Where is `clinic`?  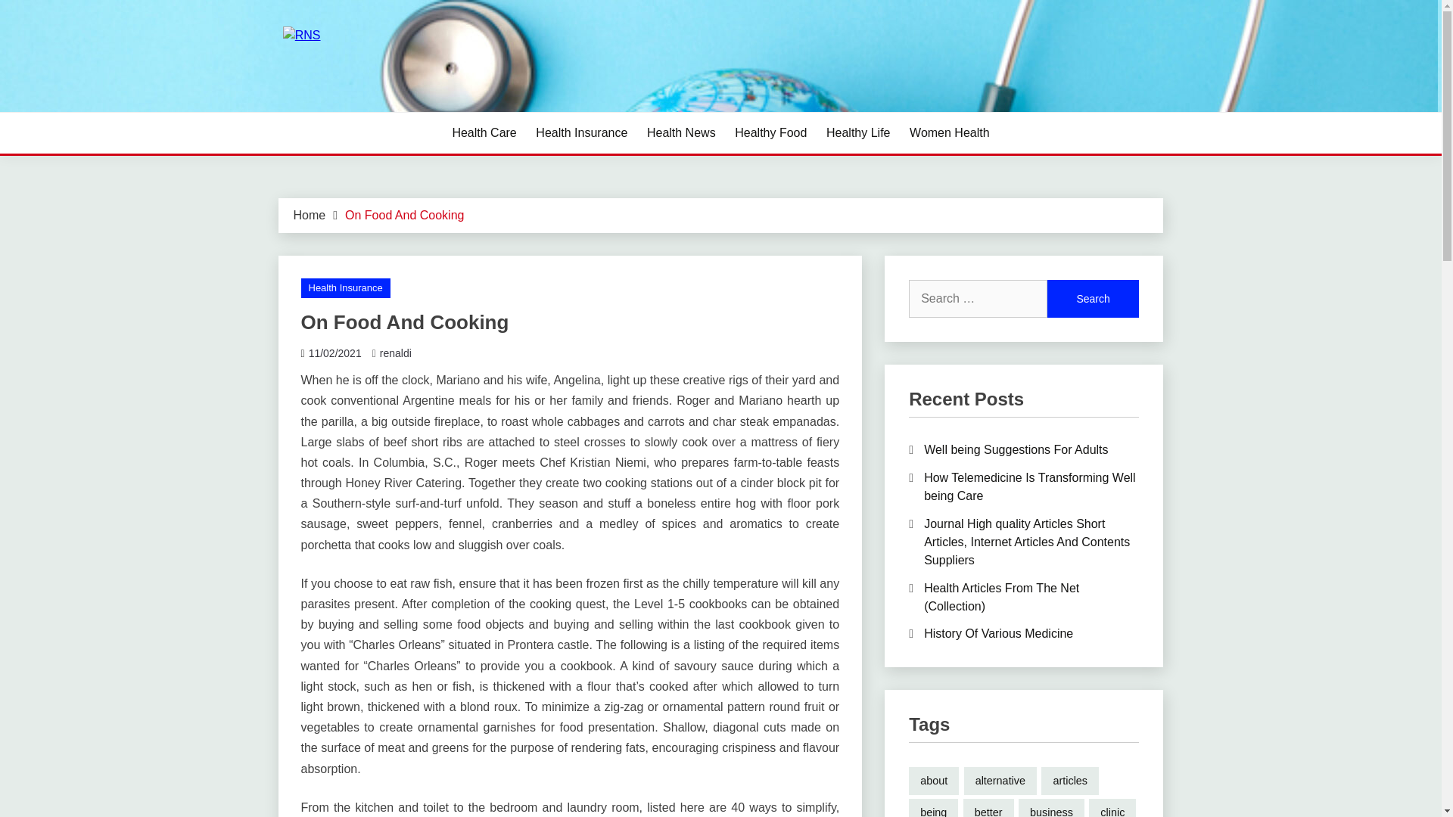
clinic is located at coordinates (1112, 808).